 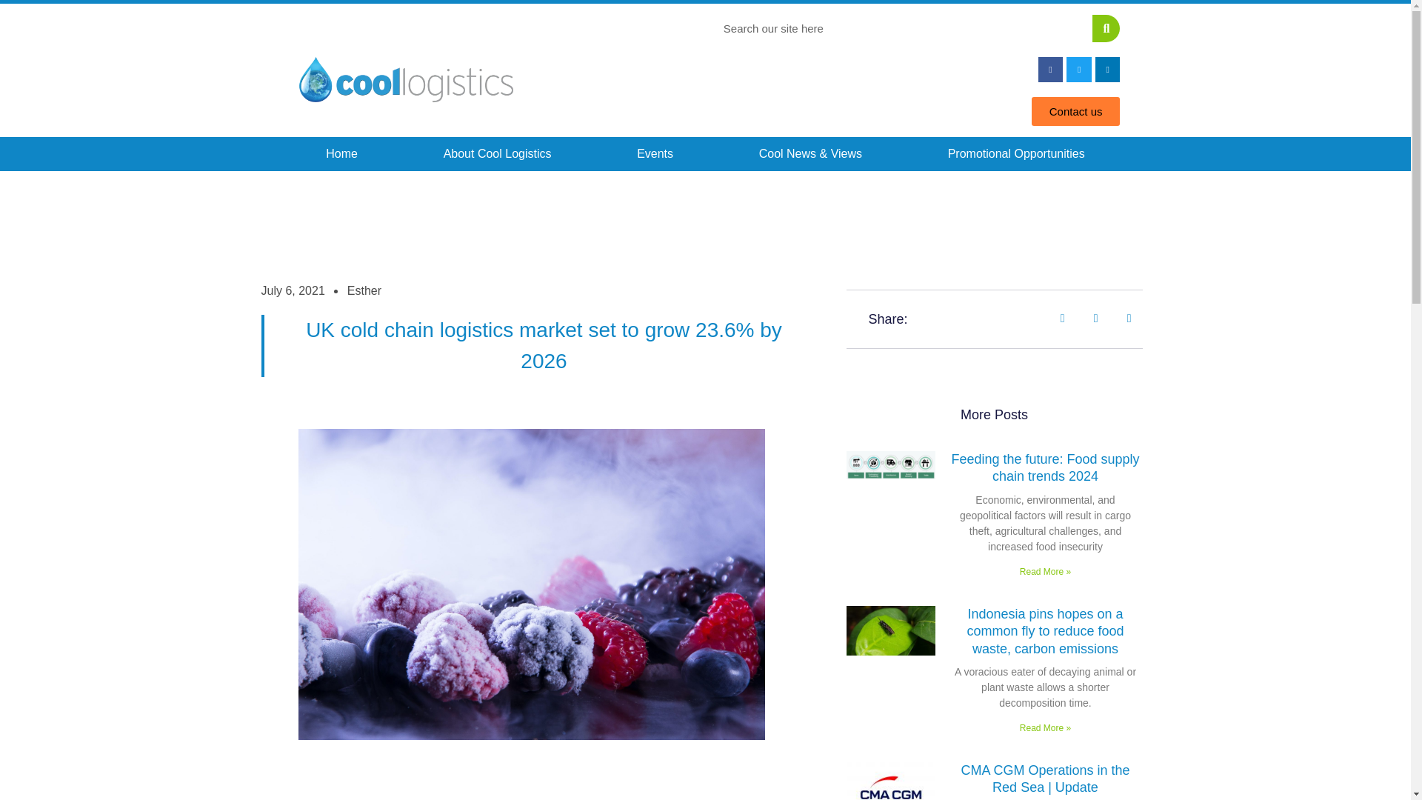 I want to click on Promotional Opportunities, so click(x=1016, y=154).